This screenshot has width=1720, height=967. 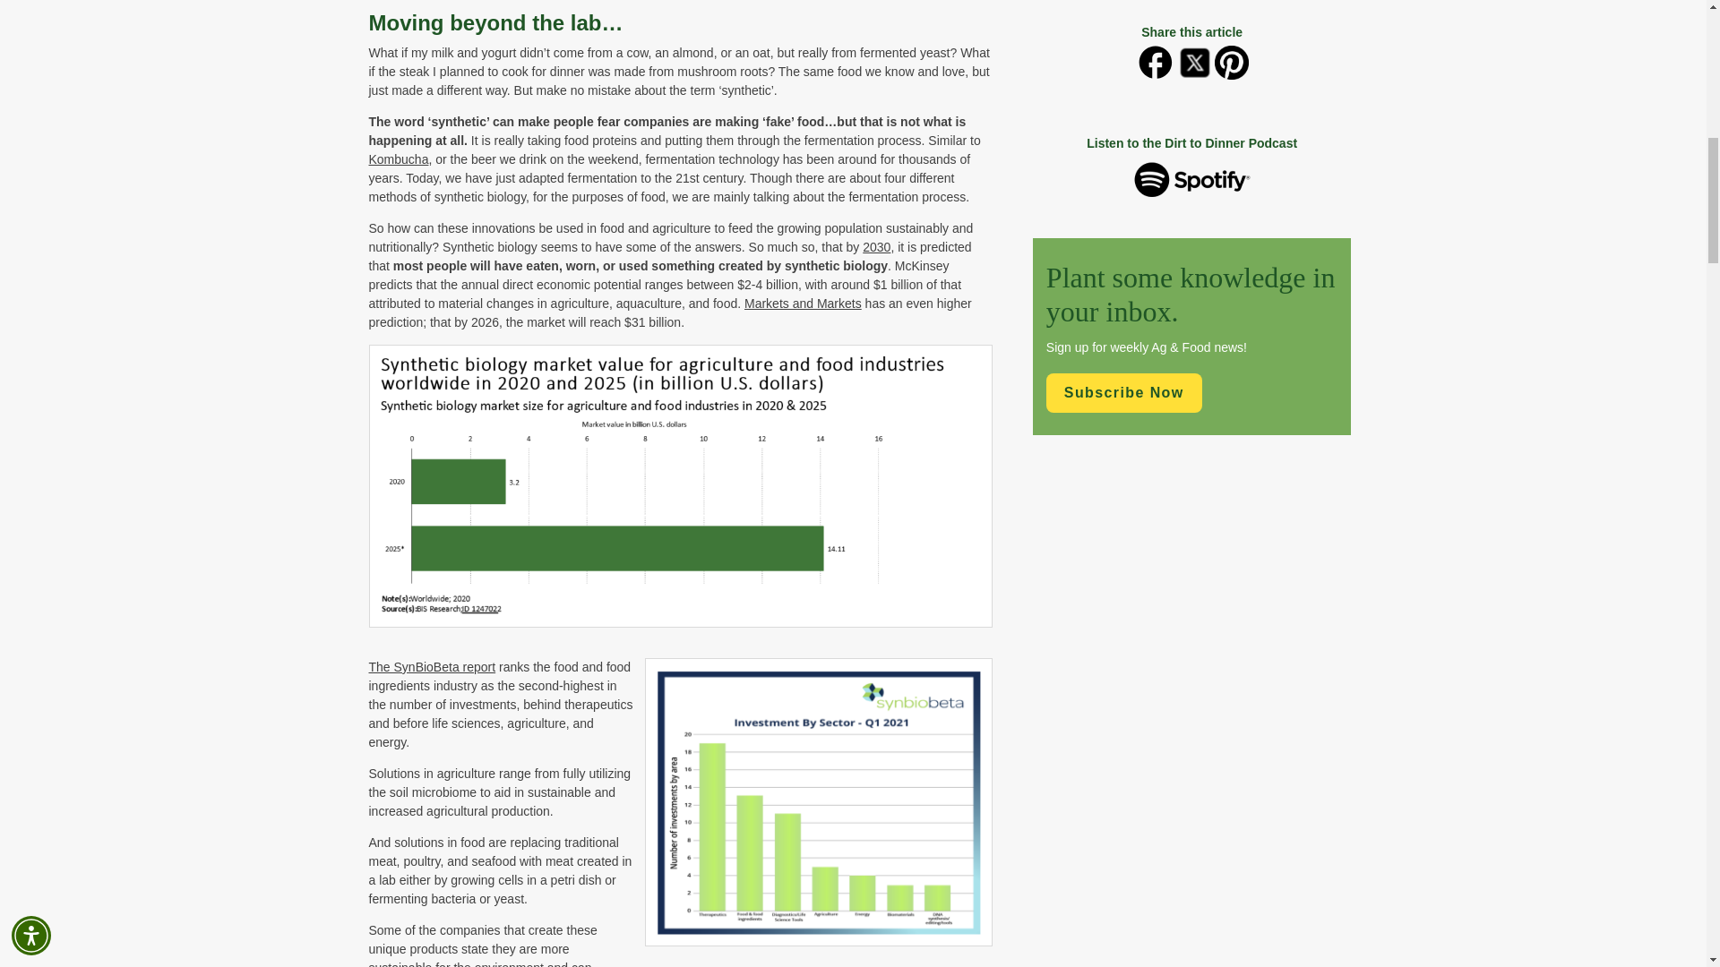 What do you see at coordinates (433, 666) in the screenshot?
I see `The SynBioBeta report` at bounding box center [433, 666].